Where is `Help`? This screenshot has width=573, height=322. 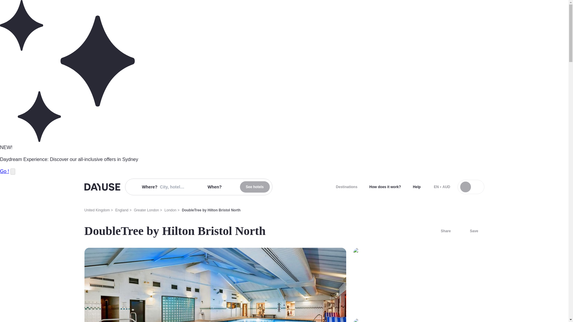 Help is located at coordinates (417, 187).